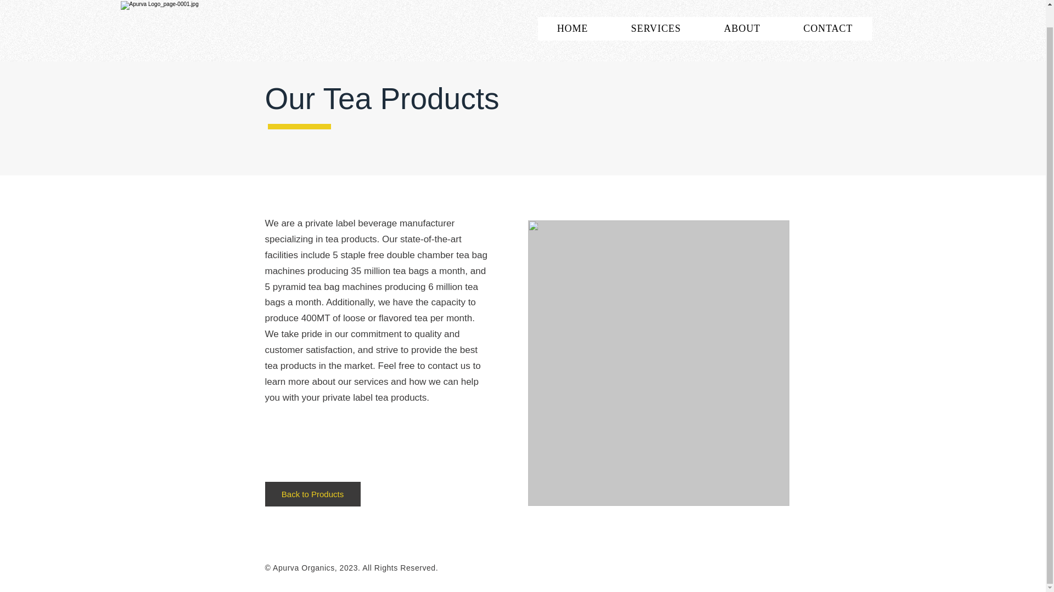  Describe the element at coordinates (828, 10) in the screenshot. I see `CONTACT` at that location.